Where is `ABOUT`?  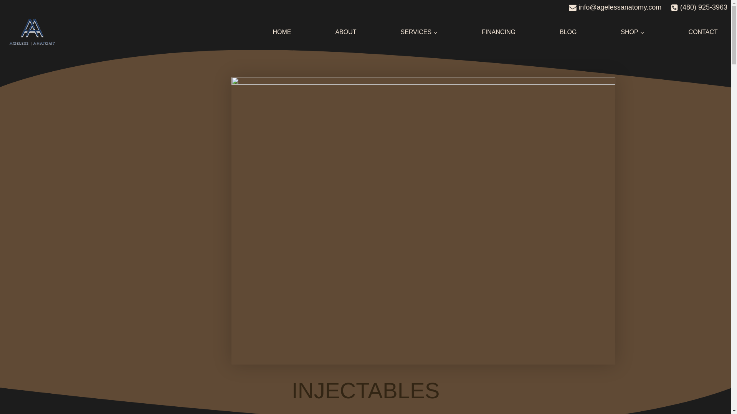
ABOUT is located at coordinates (346, 31).